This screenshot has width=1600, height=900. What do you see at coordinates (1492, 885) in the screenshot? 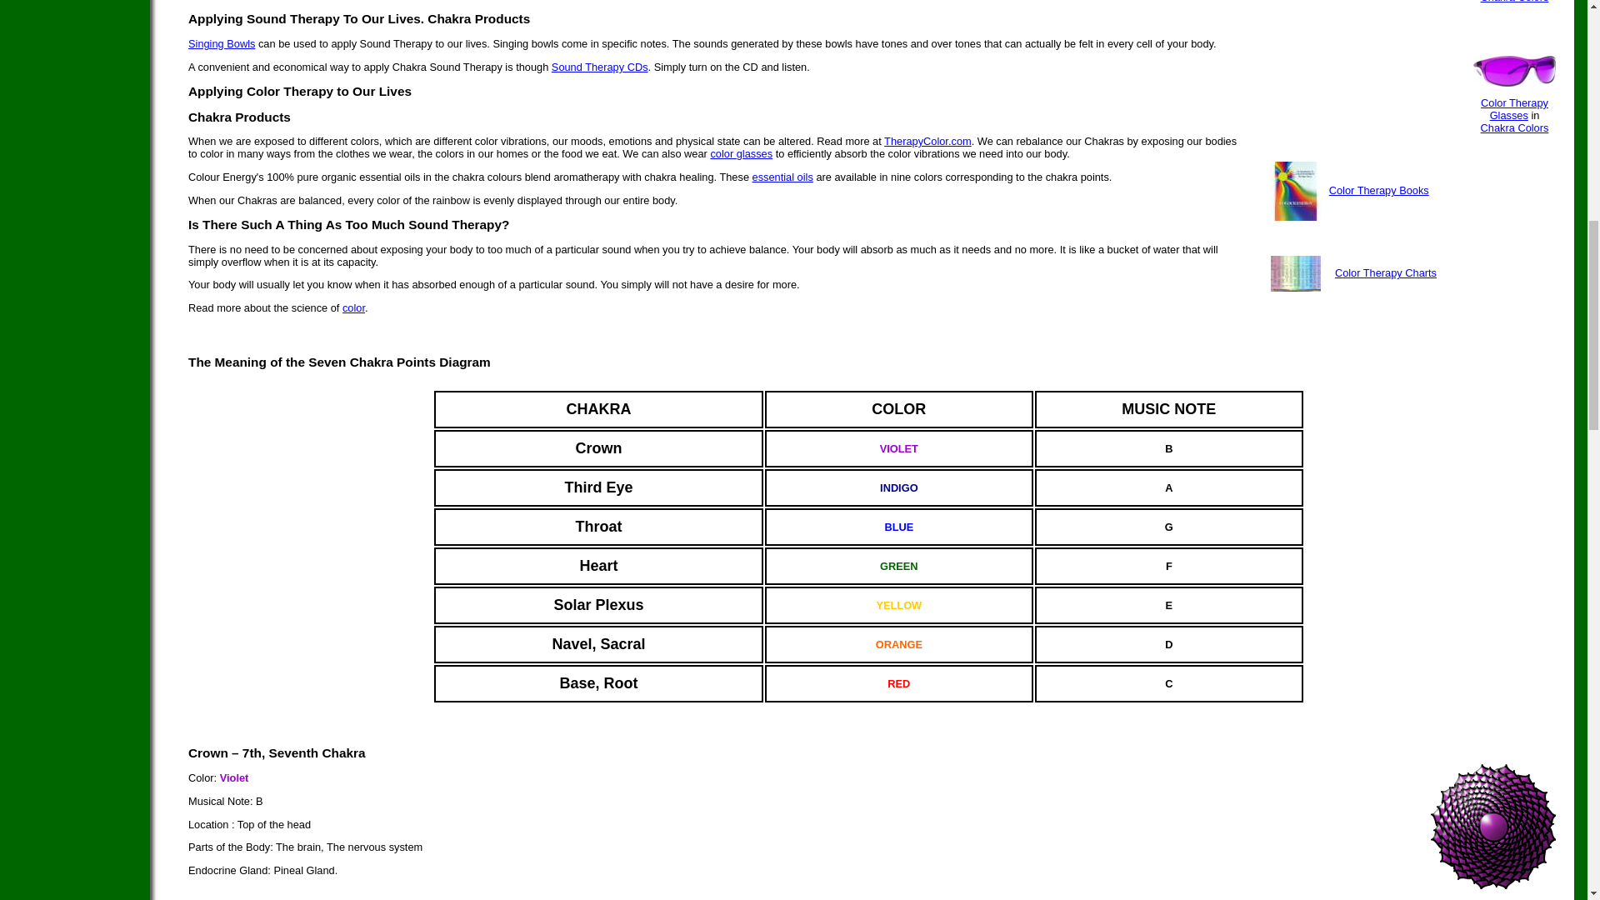
I see `Crown Chakra` at bounding box center [1492, 885].